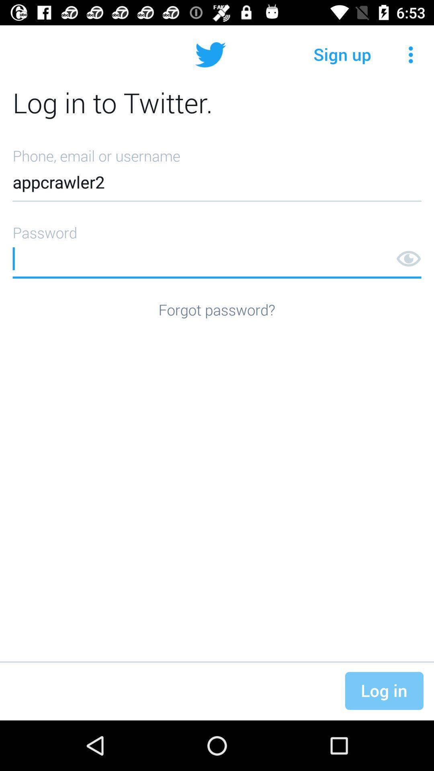 The image size is (434, 771). What do you see at coordinates (217, 309) in the screenshot?
I see `choose forgot password? at the center` at bounding box center [217, 309].